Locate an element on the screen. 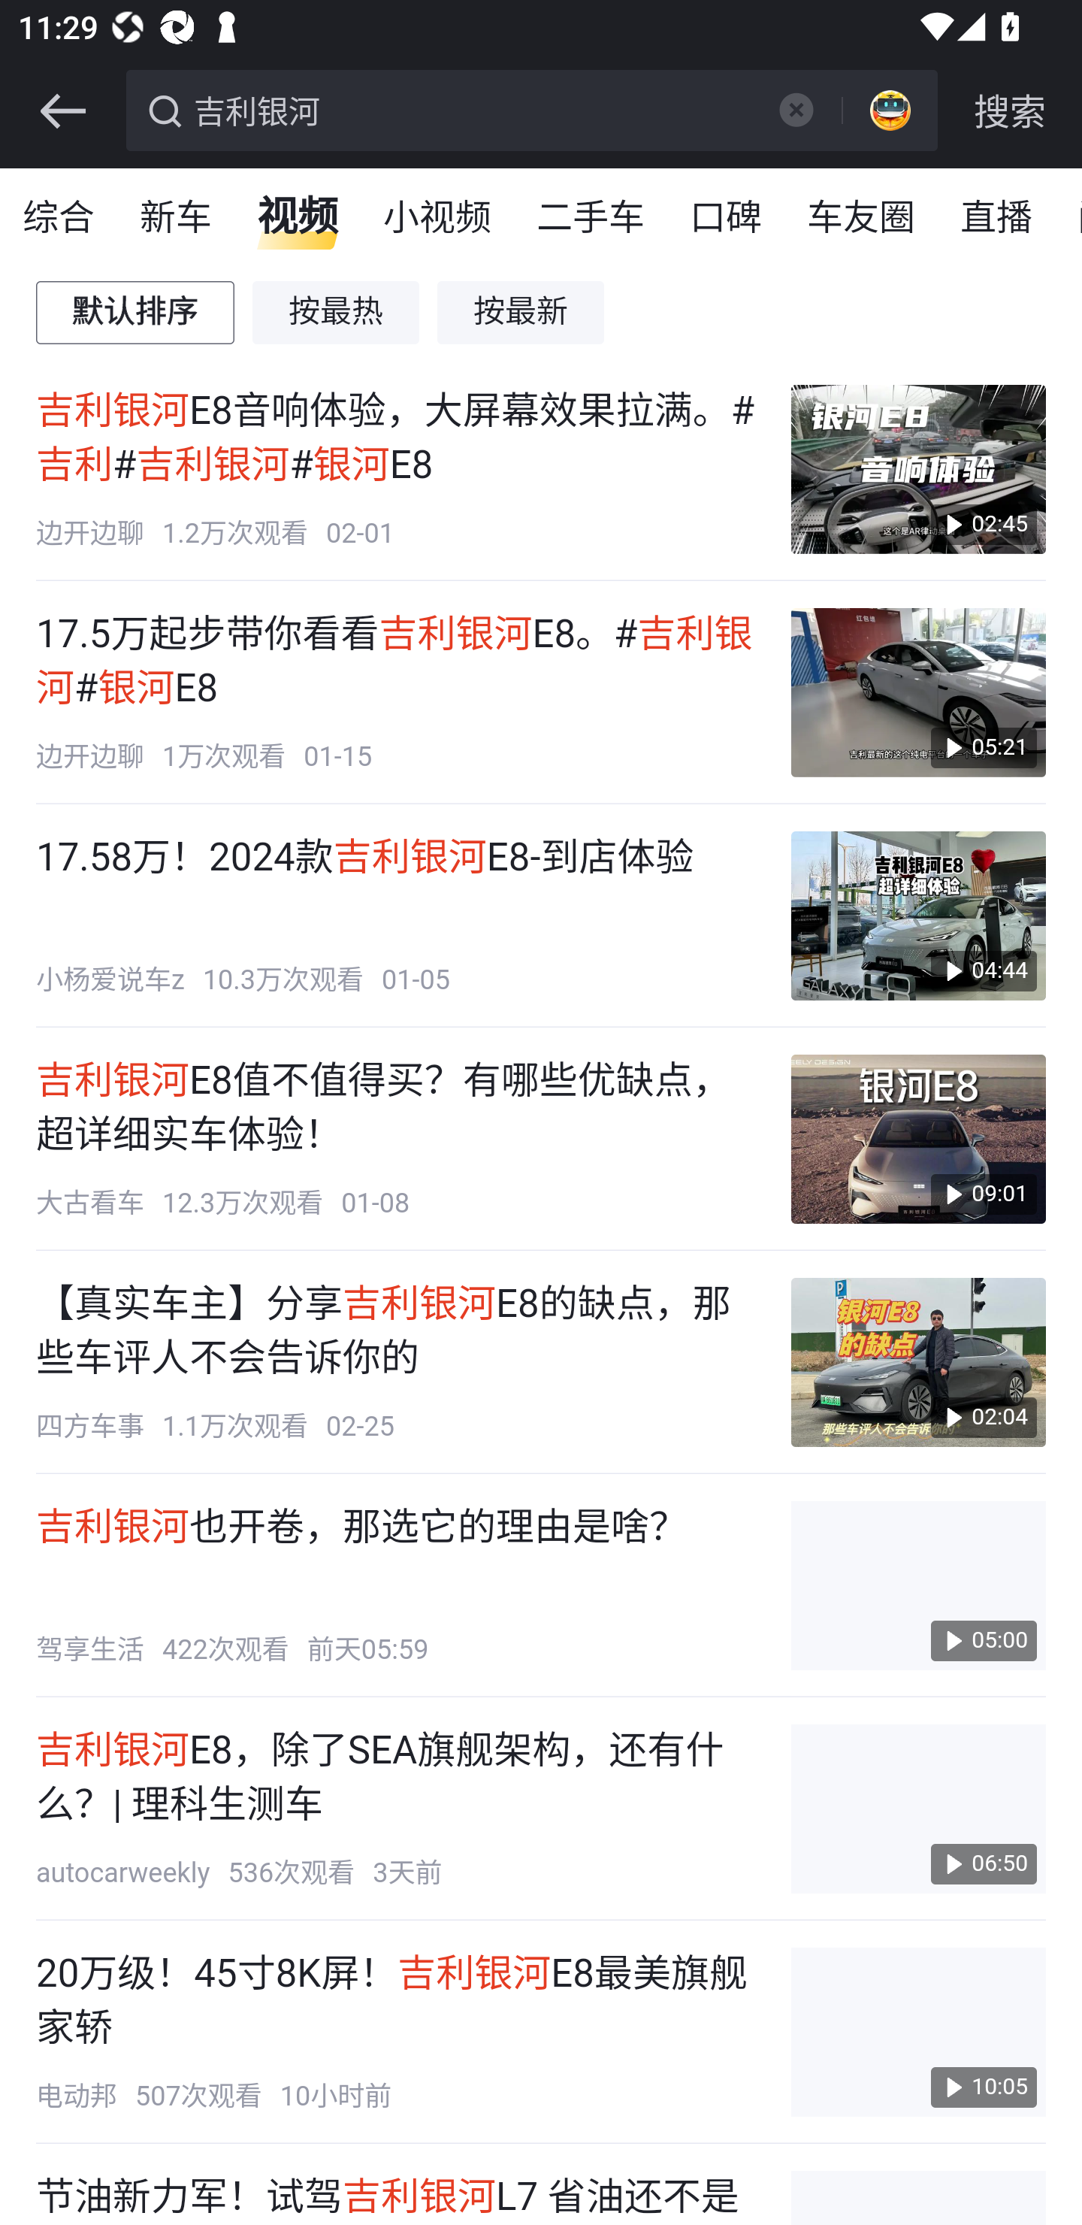 The image size is (1082, 2225). 06:50 is located at coordinates (918, 1809).